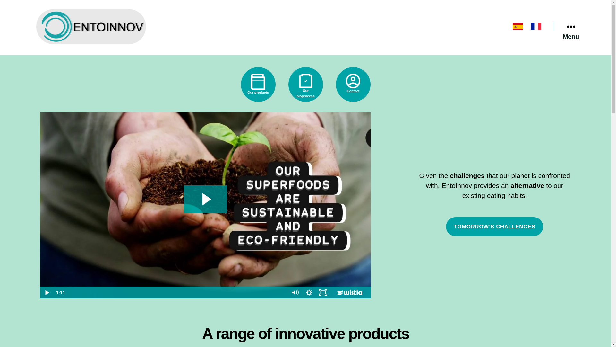 The width and height of the screenshot is (616, 347). What do you see at coordinates (350, 292) in the screenshot?
I see `Wistia Logo -- Learn More` at bounding box center [350, 292].